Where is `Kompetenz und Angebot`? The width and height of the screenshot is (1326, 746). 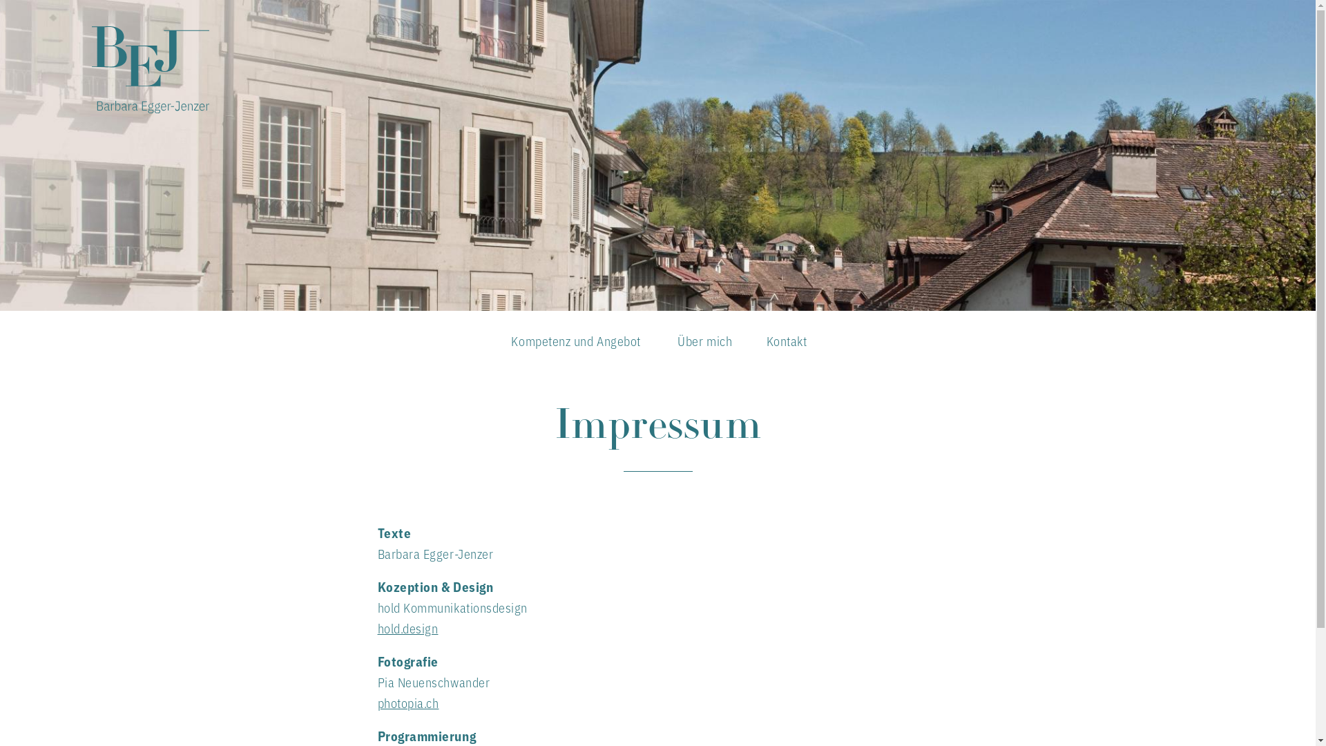
Kompetenz und Angebot is located at coordinates (576, 344).